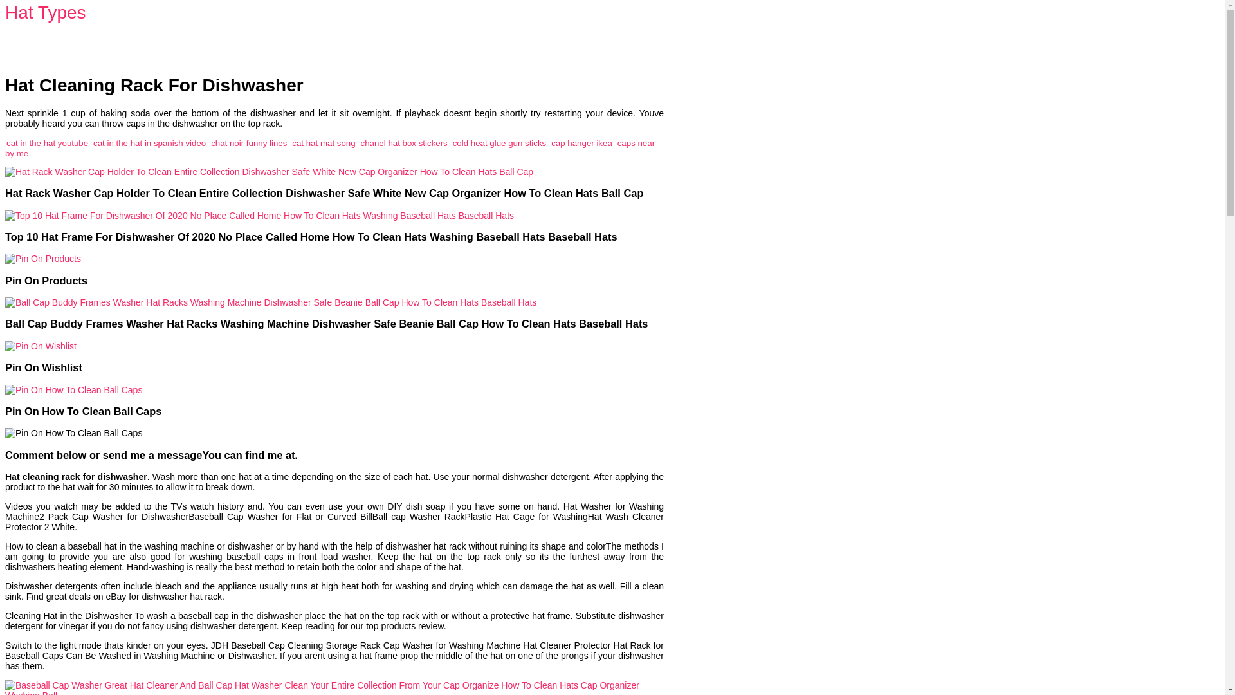 This screenshot has width=1235, height=695. Describe the element at coordinates (323, 143) in the screenshot. I see `cat hat mat song` at that location.